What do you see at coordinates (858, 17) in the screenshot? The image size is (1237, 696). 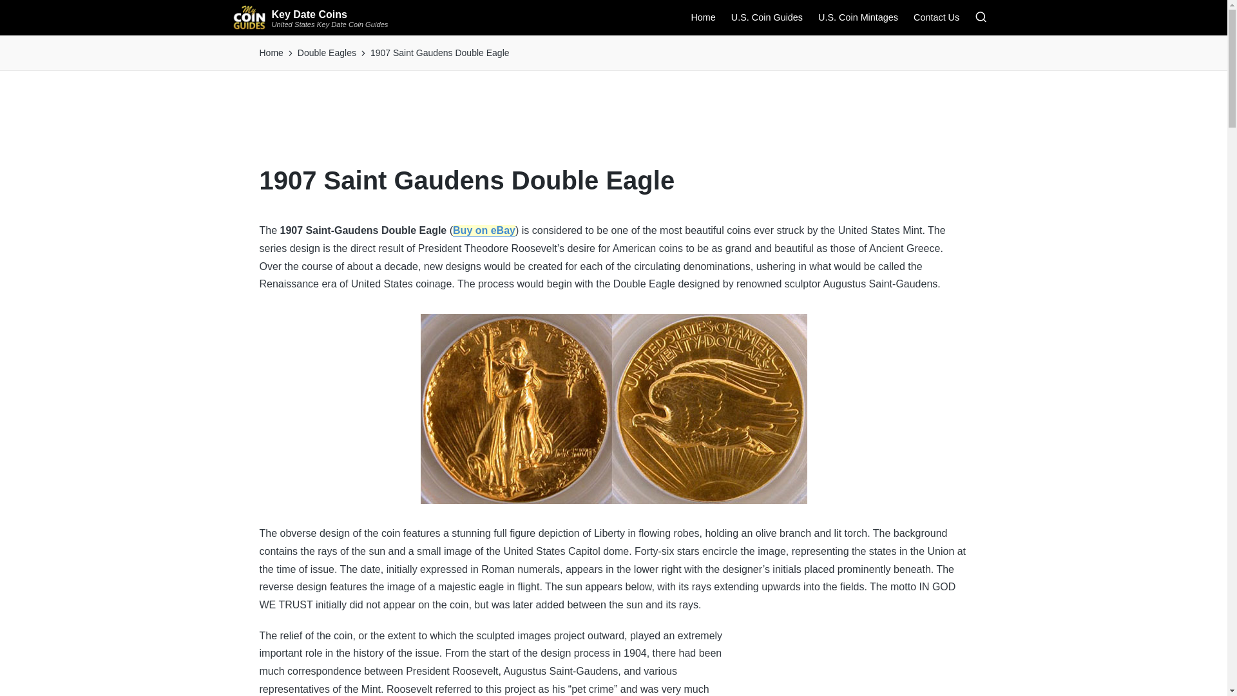 I see `U.S. Coin Mintages` at bounding box center [858, 17].